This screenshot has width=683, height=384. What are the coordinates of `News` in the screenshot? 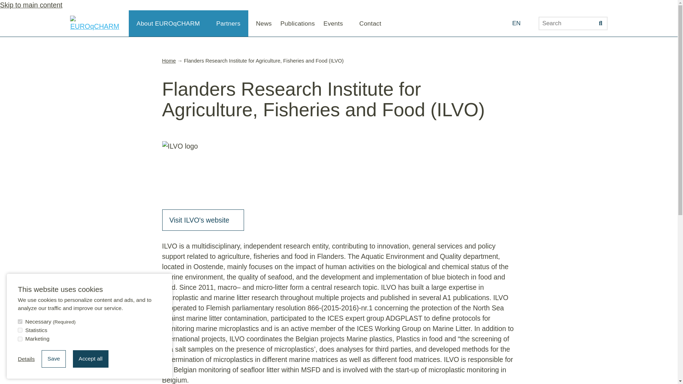 It's located at (264, 23).